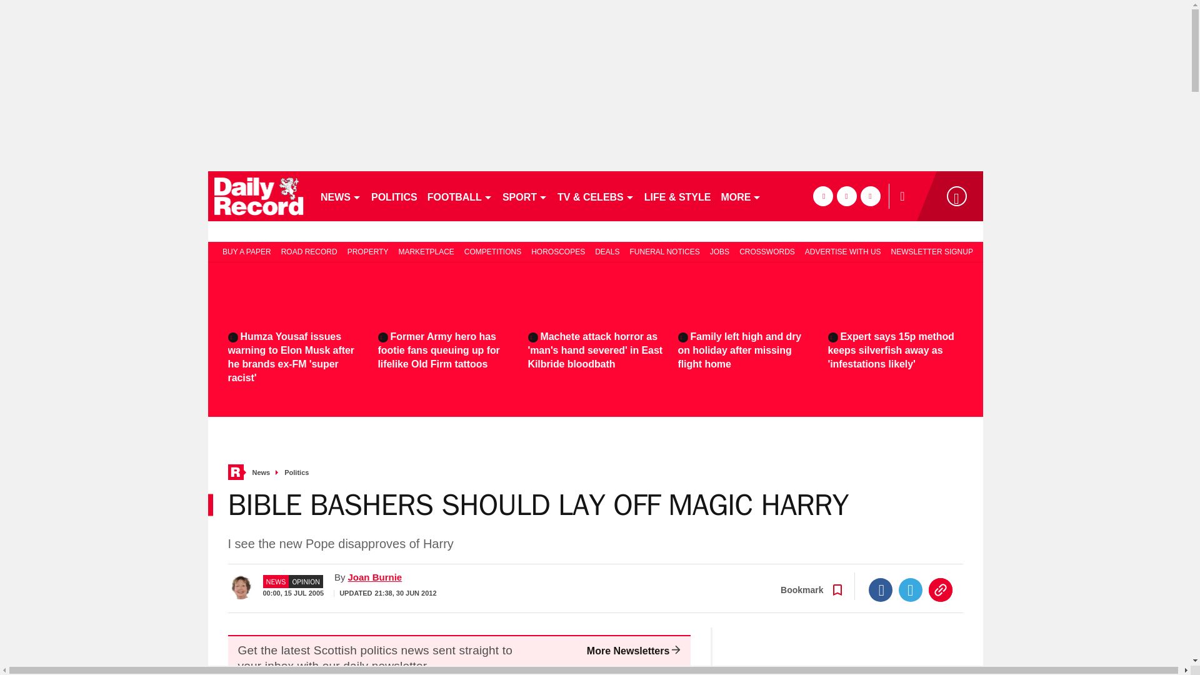 The width and height of the screenshot is (1200, 675). What do you see at coordinates (846, 196) in the screenshot?
I see `twitter` at bounding box center [846, 196].